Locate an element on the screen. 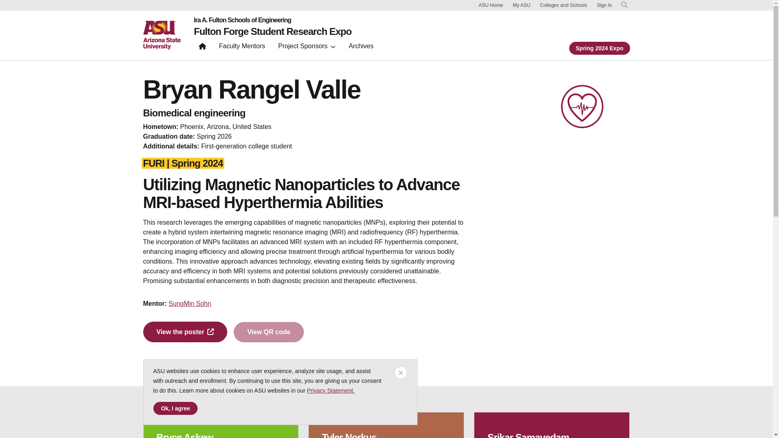  SungMin Sohn is located at coordinates (190, 303).